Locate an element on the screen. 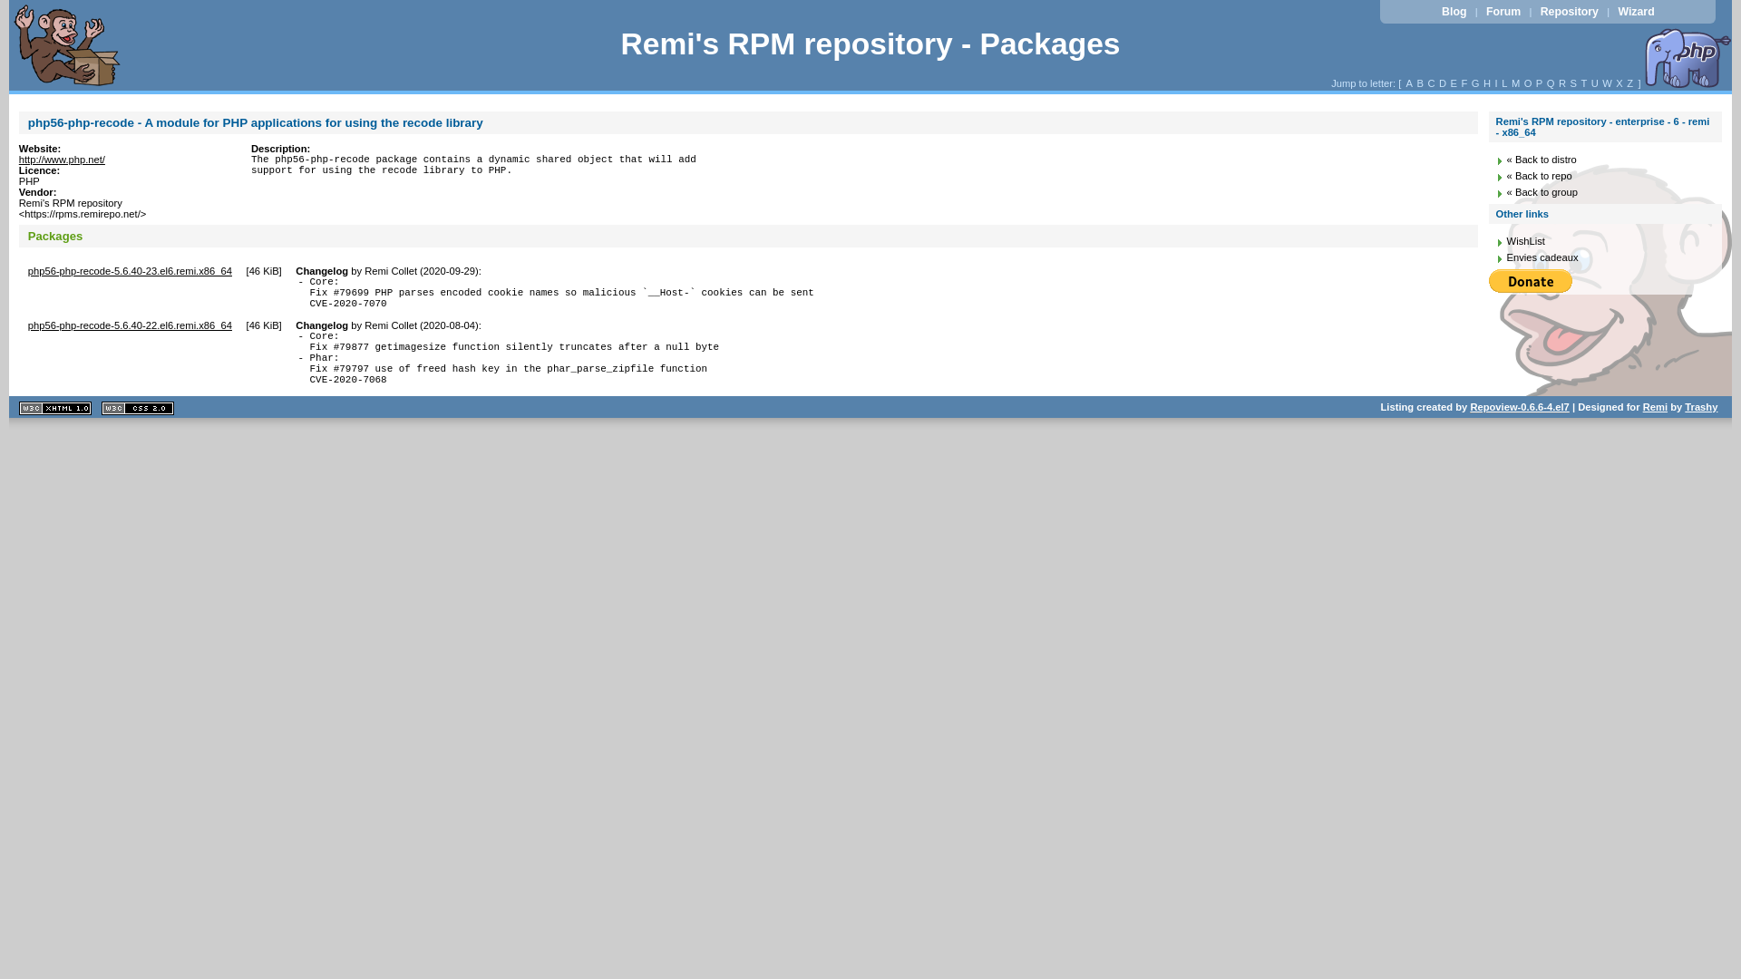 The width and height of the screenshot is (1741, 979). L is located at coordinates (1505, 83).